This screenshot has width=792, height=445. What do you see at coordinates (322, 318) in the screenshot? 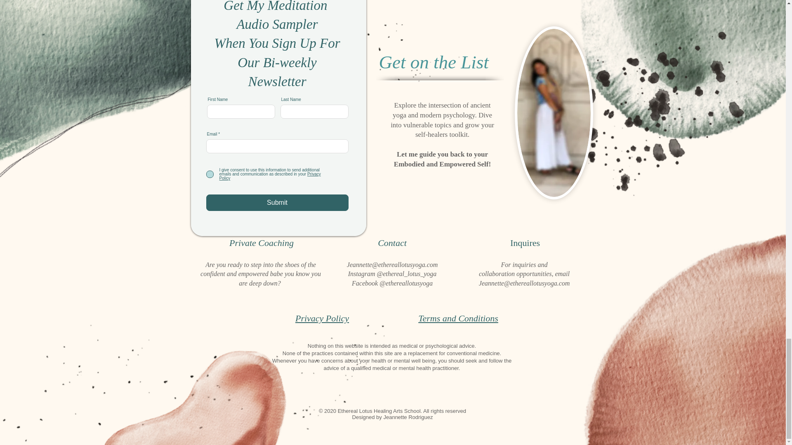
I see `Privacy Policy` at bounding box center [322, 318].